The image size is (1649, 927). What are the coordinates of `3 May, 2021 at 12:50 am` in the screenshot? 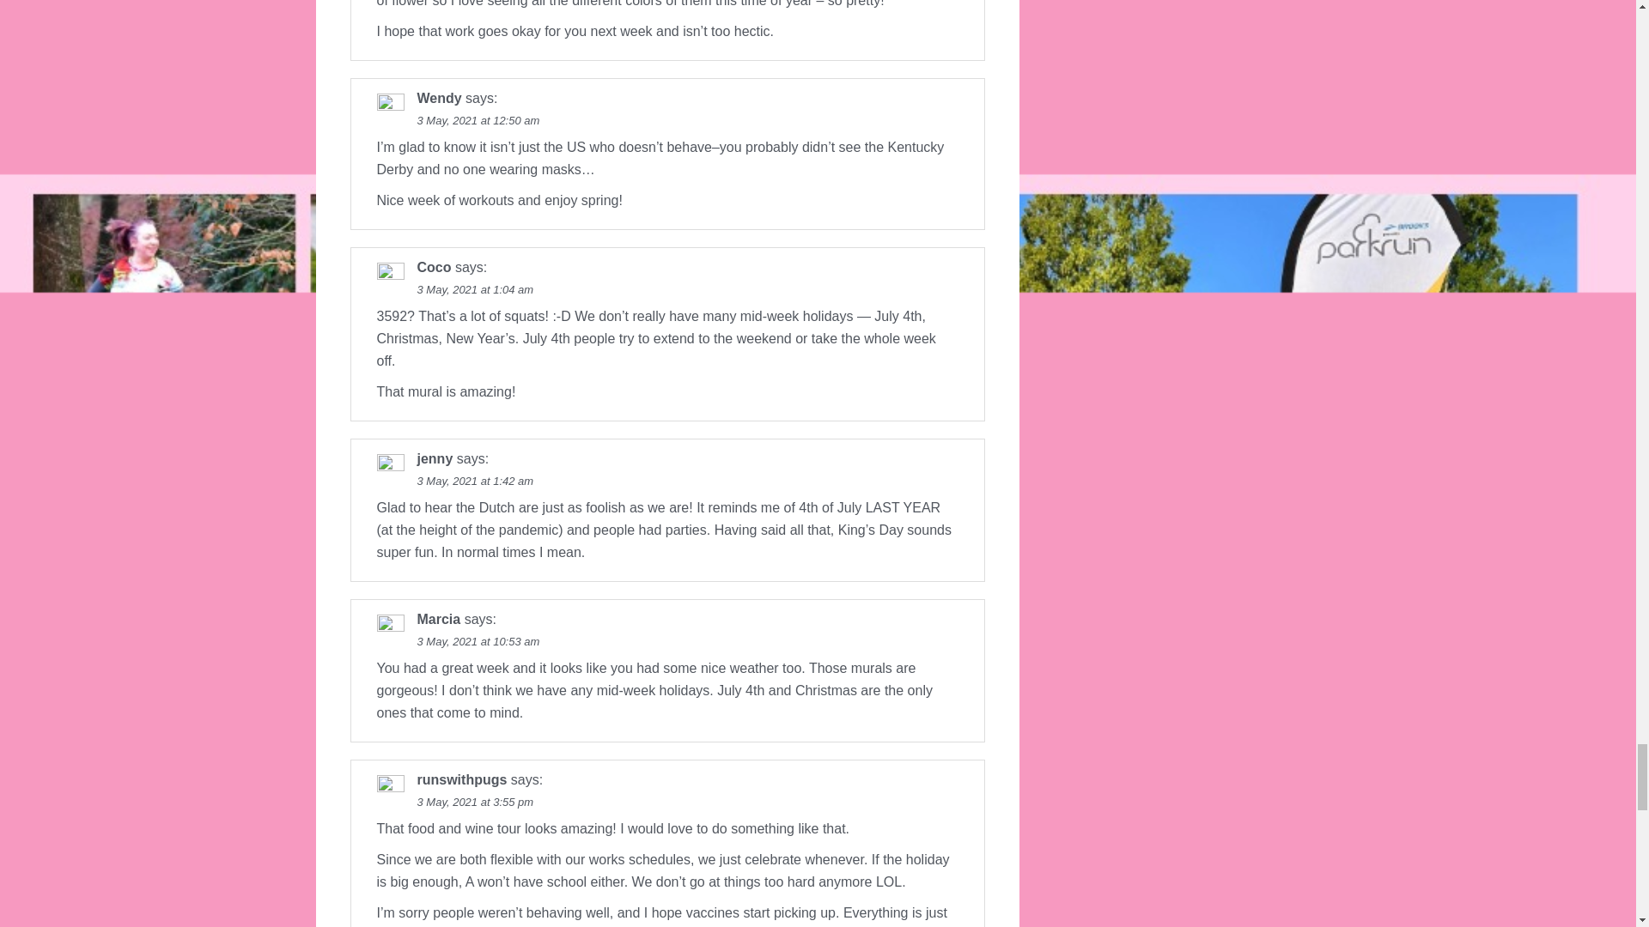 It's located at (478, 120).